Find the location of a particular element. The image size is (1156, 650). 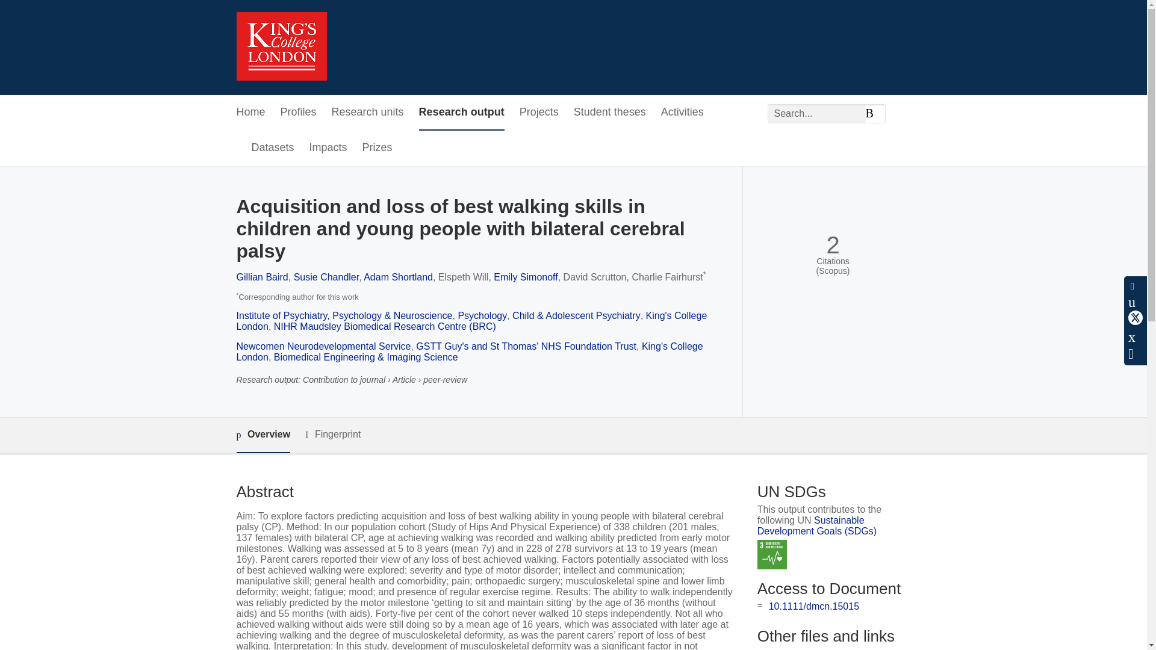

Adam Shortland is located at coordinates (398, 277).